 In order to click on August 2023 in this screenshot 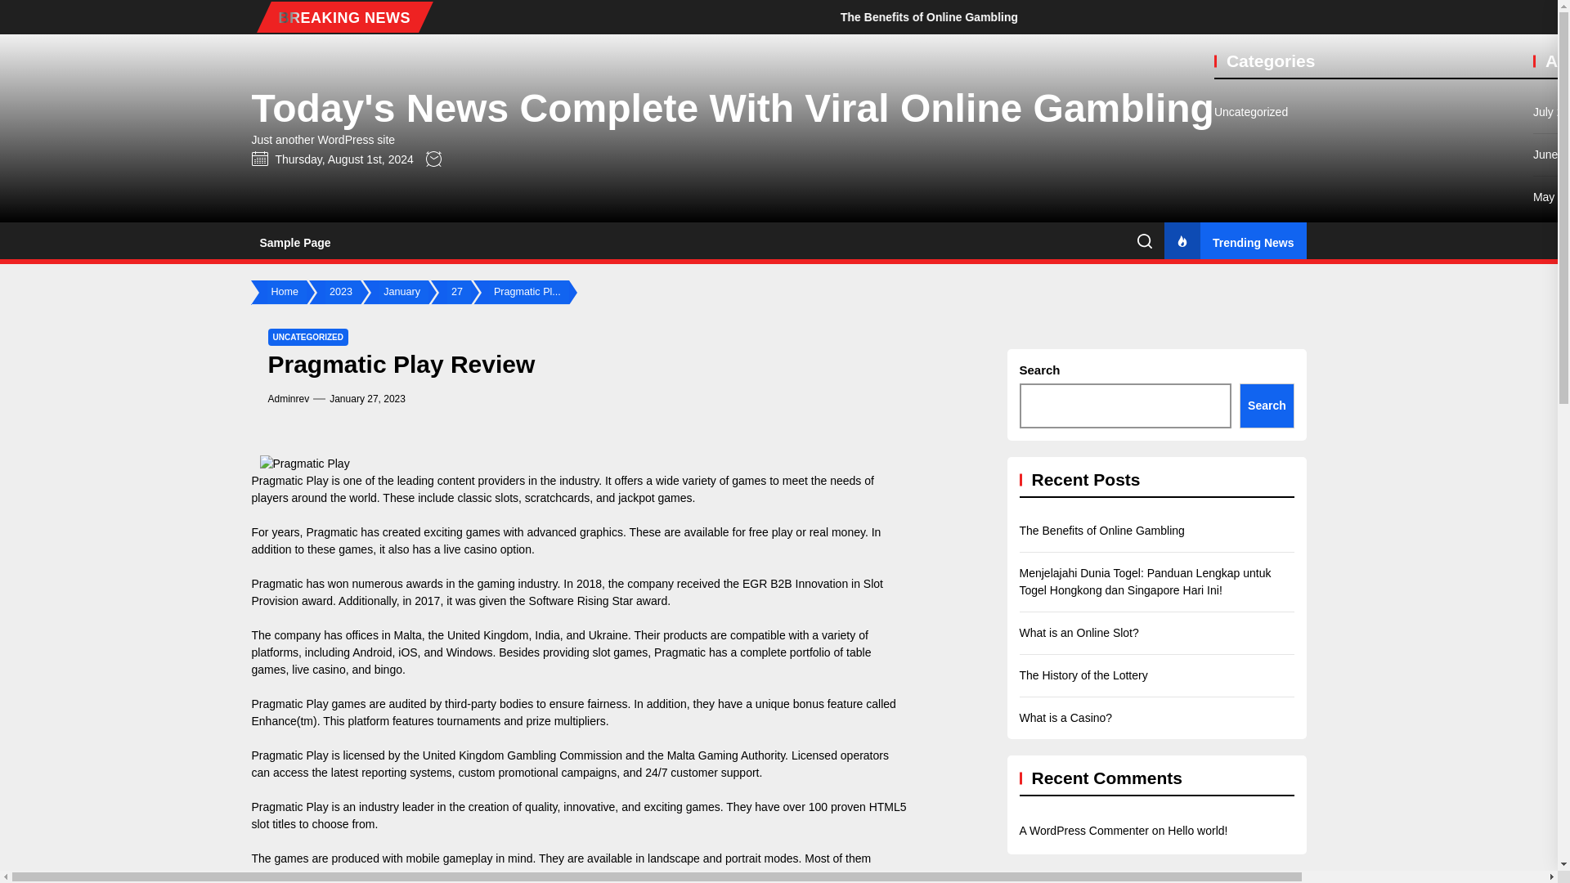, I will do `click(1552, 580)`.